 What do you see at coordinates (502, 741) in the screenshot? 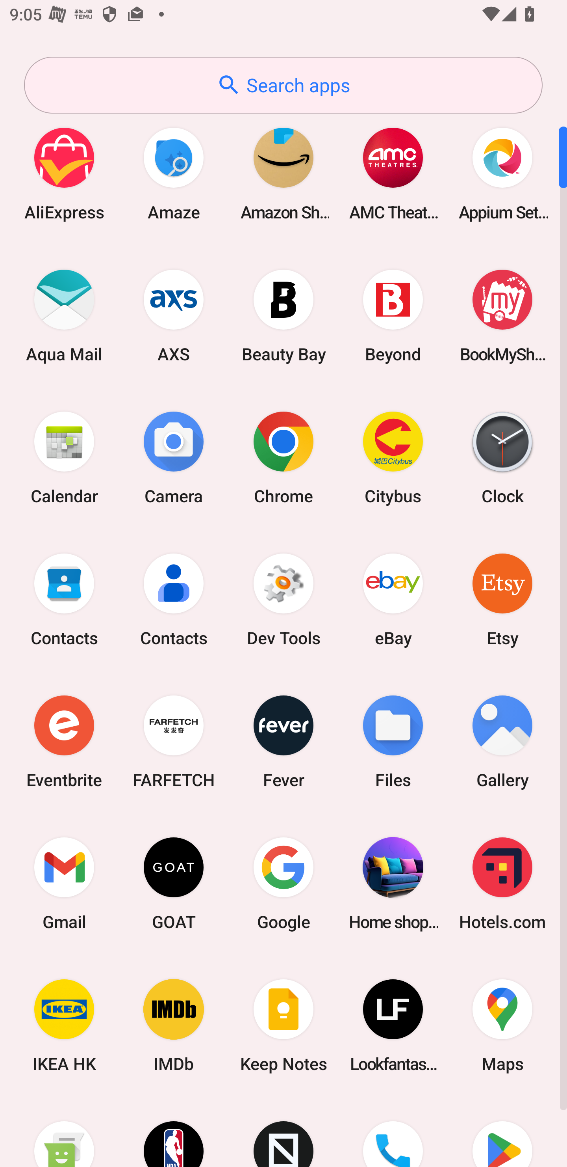
I see `Gallery` at bounding box center [502, 741].